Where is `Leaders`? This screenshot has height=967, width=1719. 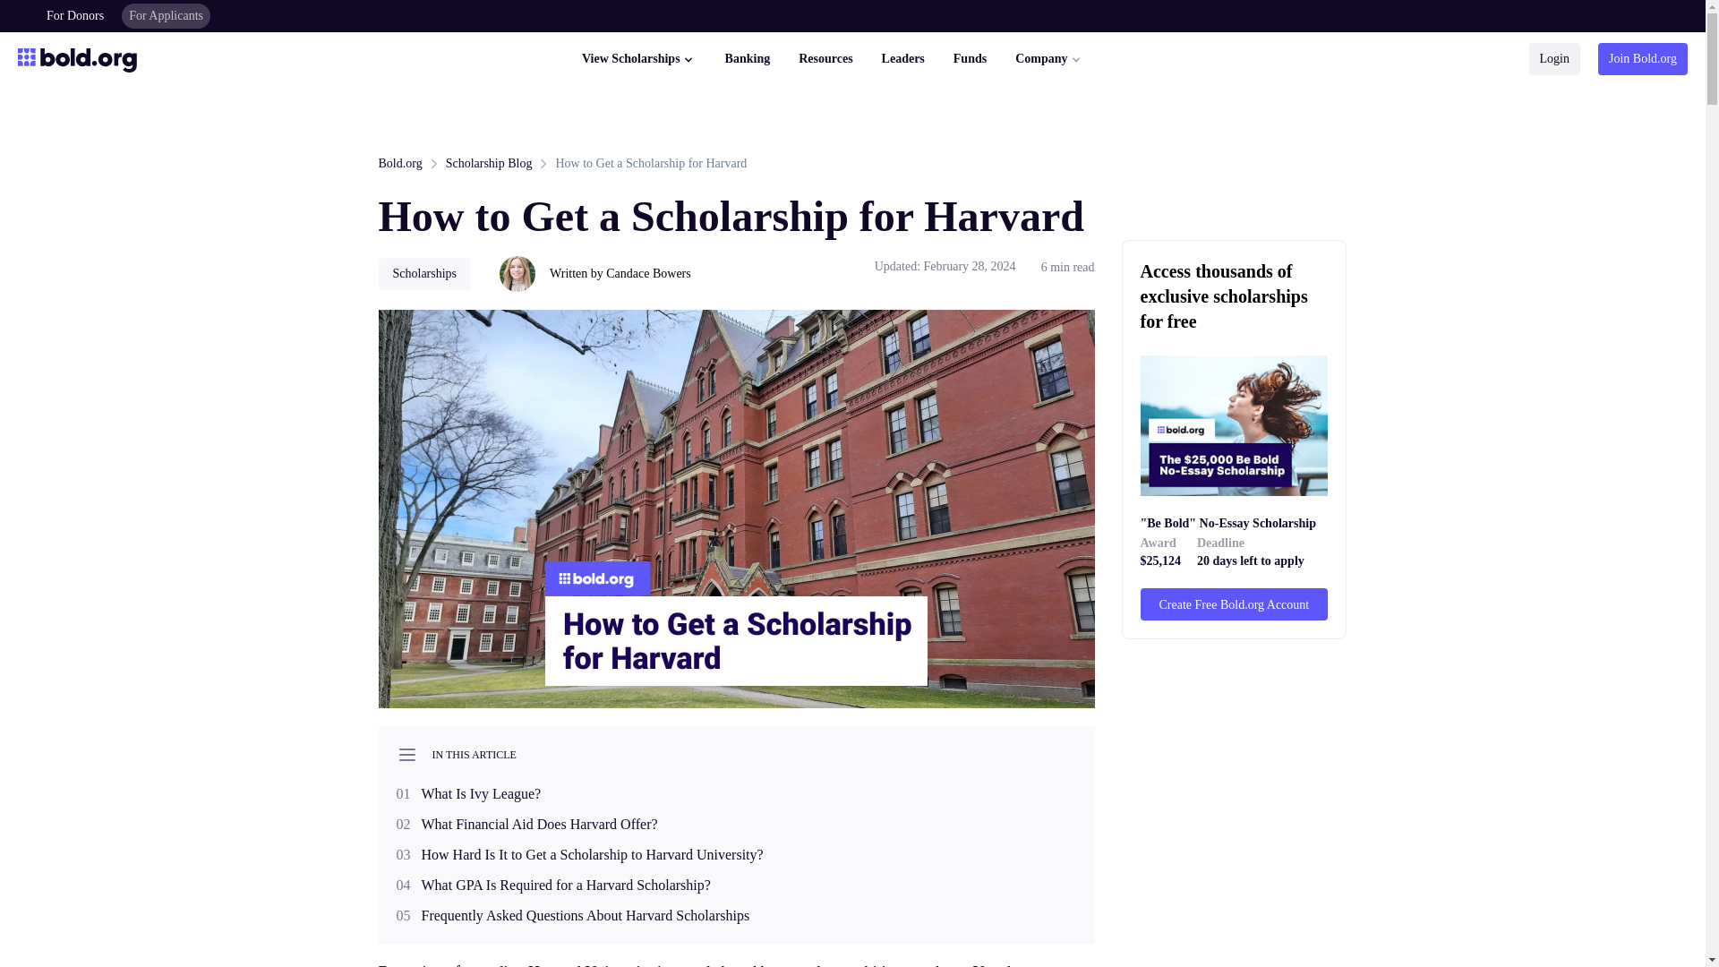
Leaders is located at coordinates (902, 59).